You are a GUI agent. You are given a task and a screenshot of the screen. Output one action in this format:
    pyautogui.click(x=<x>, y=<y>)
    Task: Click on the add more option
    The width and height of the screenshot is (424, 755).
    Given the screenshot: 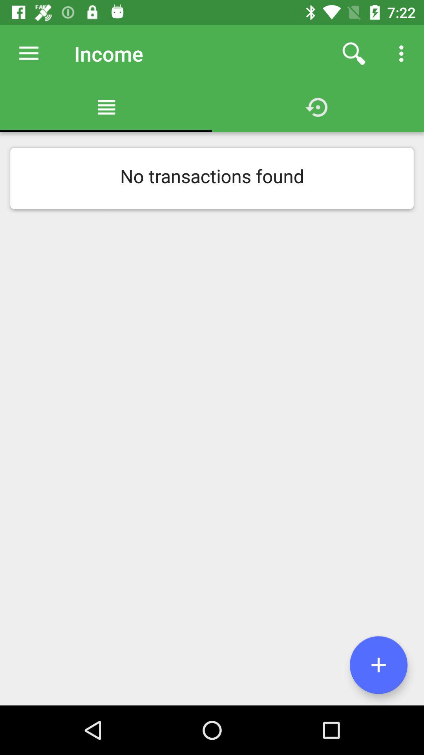 What is the action you would take?
    pyautogui.click(x=378, y=665)
    